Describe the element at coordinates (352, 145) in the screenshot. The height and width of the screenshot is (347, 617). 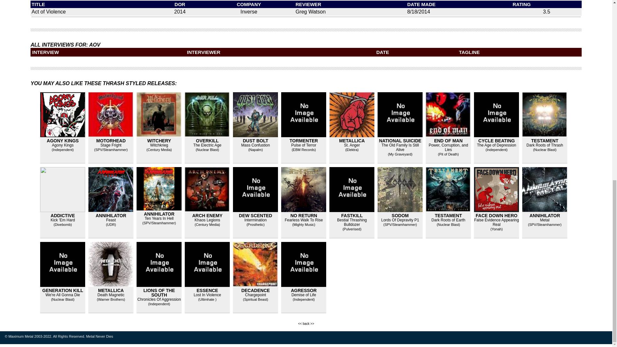
I see `St. Anger` at that location.